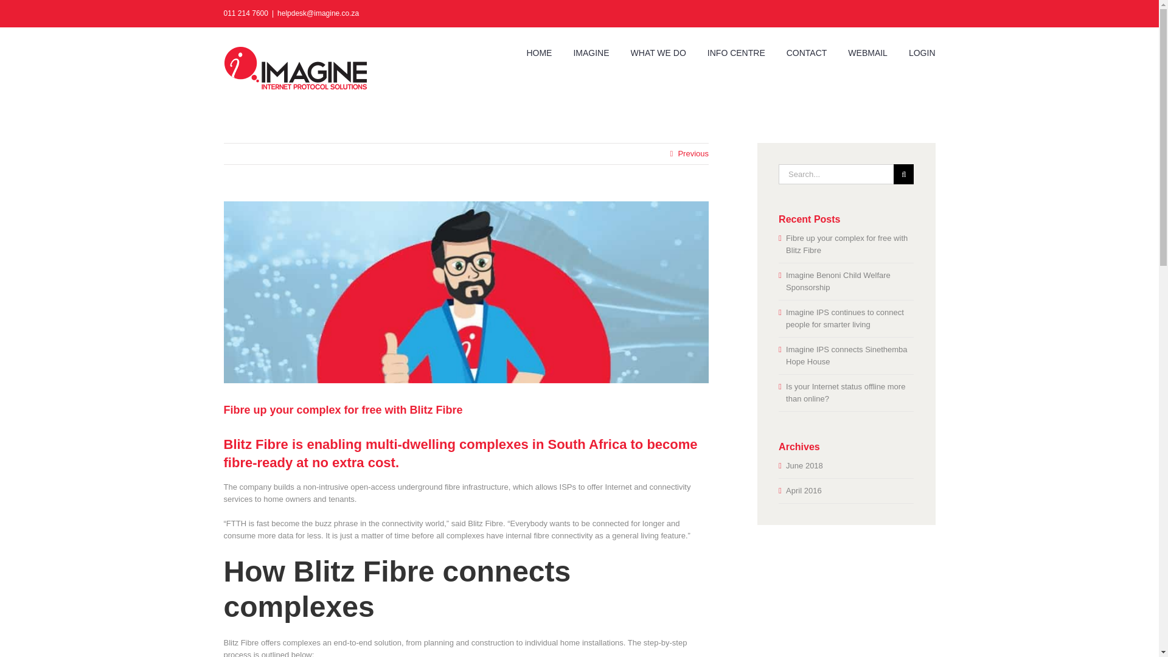 The image size is (1168, 657). I want to click on WHAT WE DO, so click(658, 52).